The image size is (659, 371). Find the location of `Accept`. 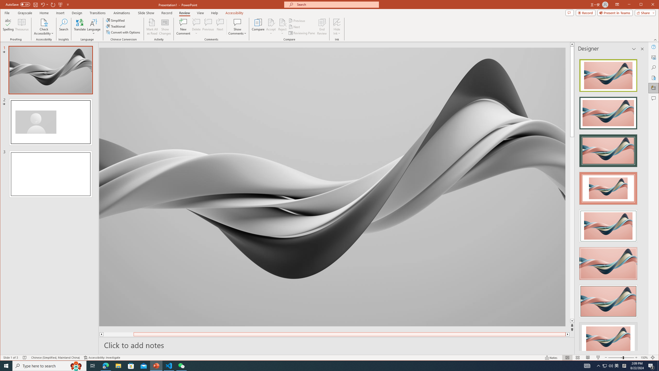

Accept is located at coordinates (271, 27).